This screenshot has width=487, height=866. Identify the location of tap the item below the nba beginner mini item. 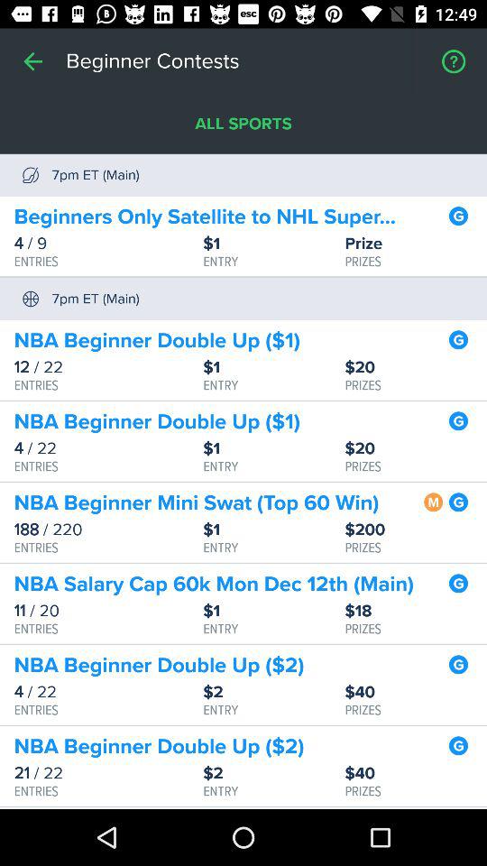
(416, 530).